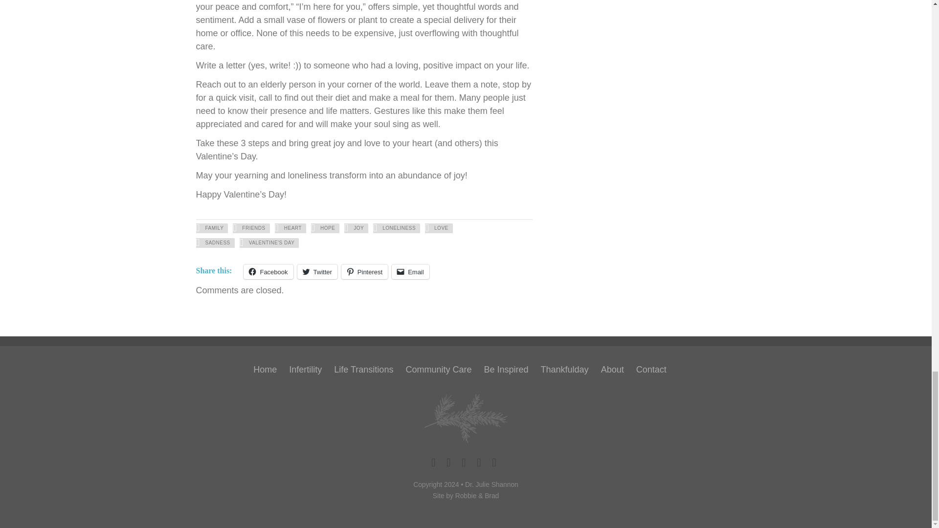 The image size is (939, 528). What do you see at coordinates (269, 242) in the screenshot?
I see `VALENTINE'S DAY` at bounding box center [269, 242].